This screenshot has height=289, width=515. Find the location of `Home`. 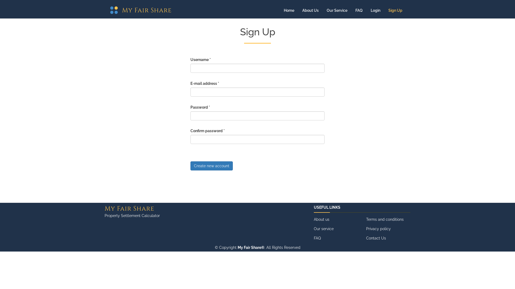

Home is located at coordinates (289, 10).